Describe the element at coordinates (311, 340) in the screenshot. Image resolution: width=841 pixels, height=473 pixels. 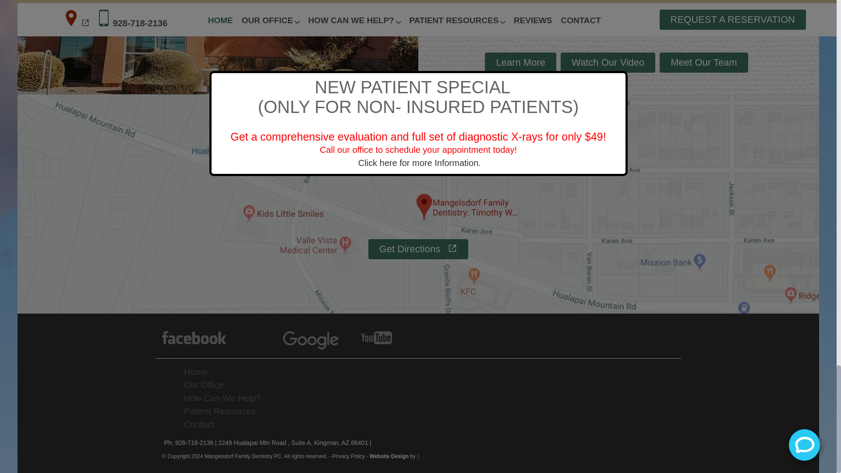
I see `Google icon` at that location.